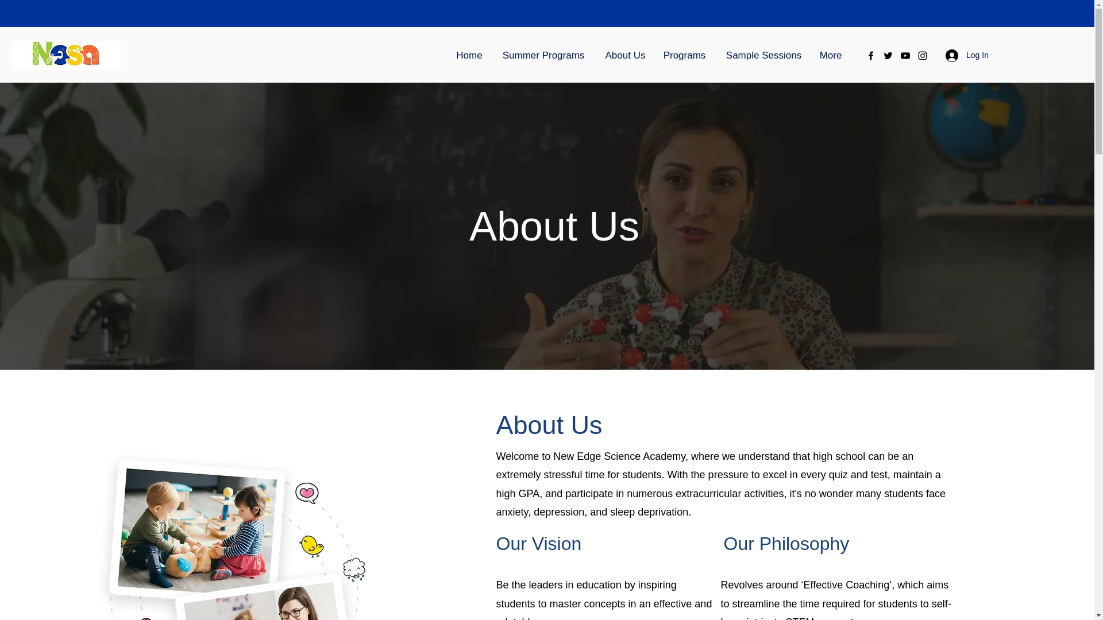 This screenshot has width=1103, height=620. Describe the element at coordinates (962, 55) in the screenshot. I see `Log In` at that location.